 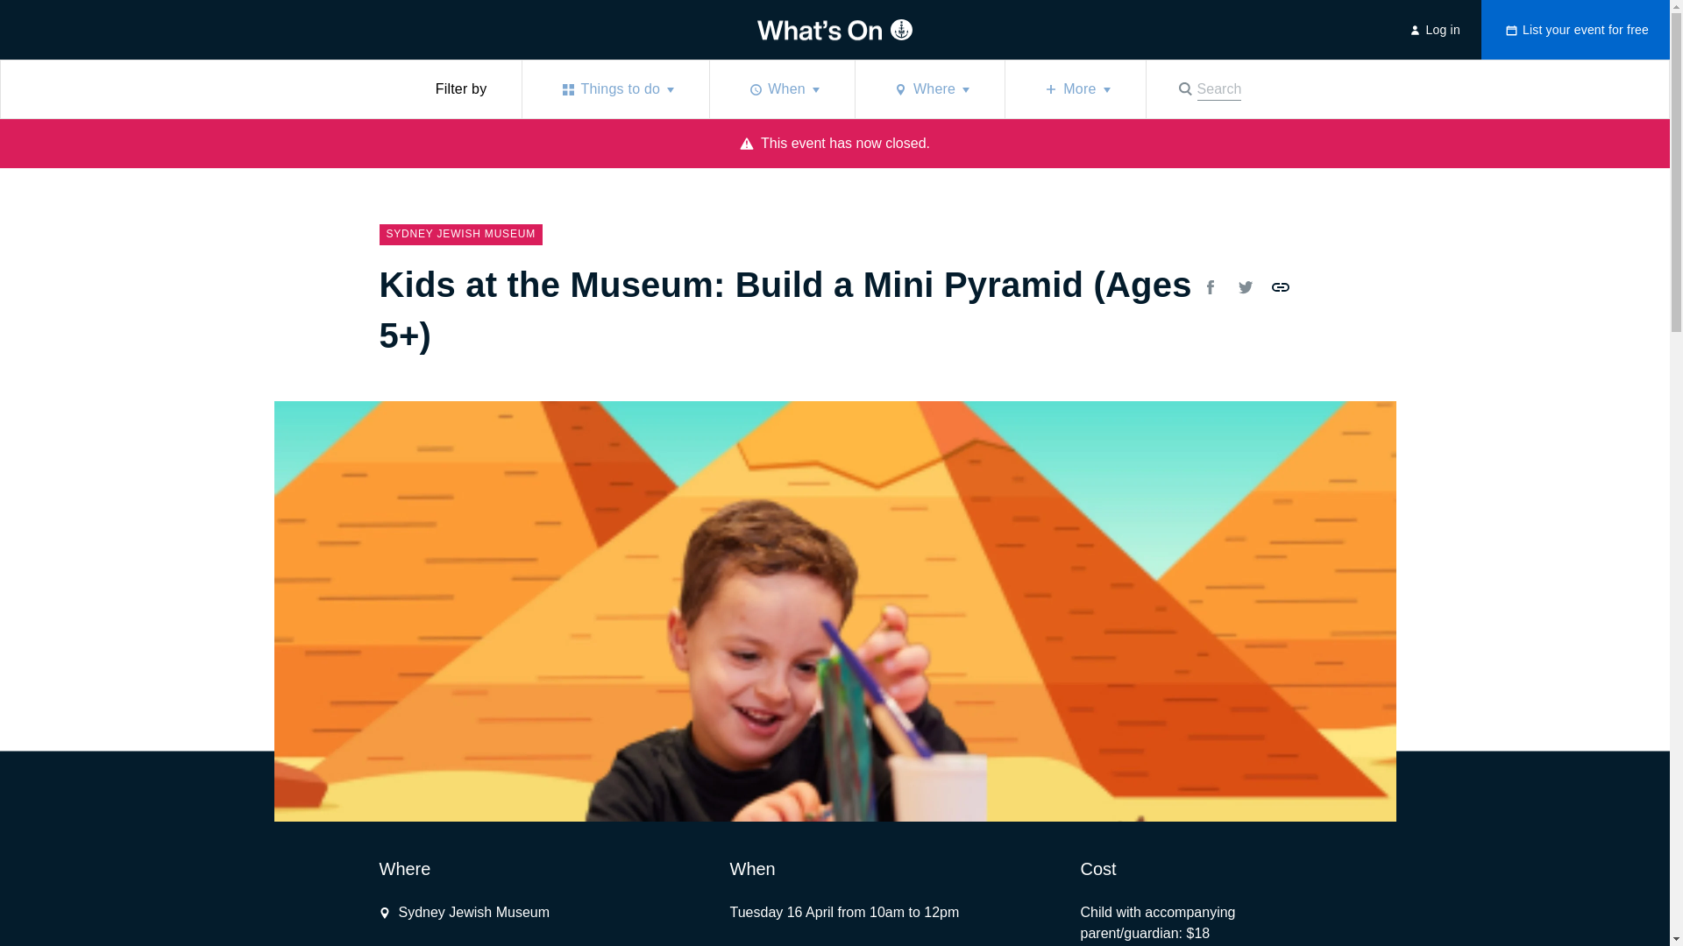 What do you see at coordinates (615, 89) in the screenshot?
I see `More` at bounding box center [615, 89].